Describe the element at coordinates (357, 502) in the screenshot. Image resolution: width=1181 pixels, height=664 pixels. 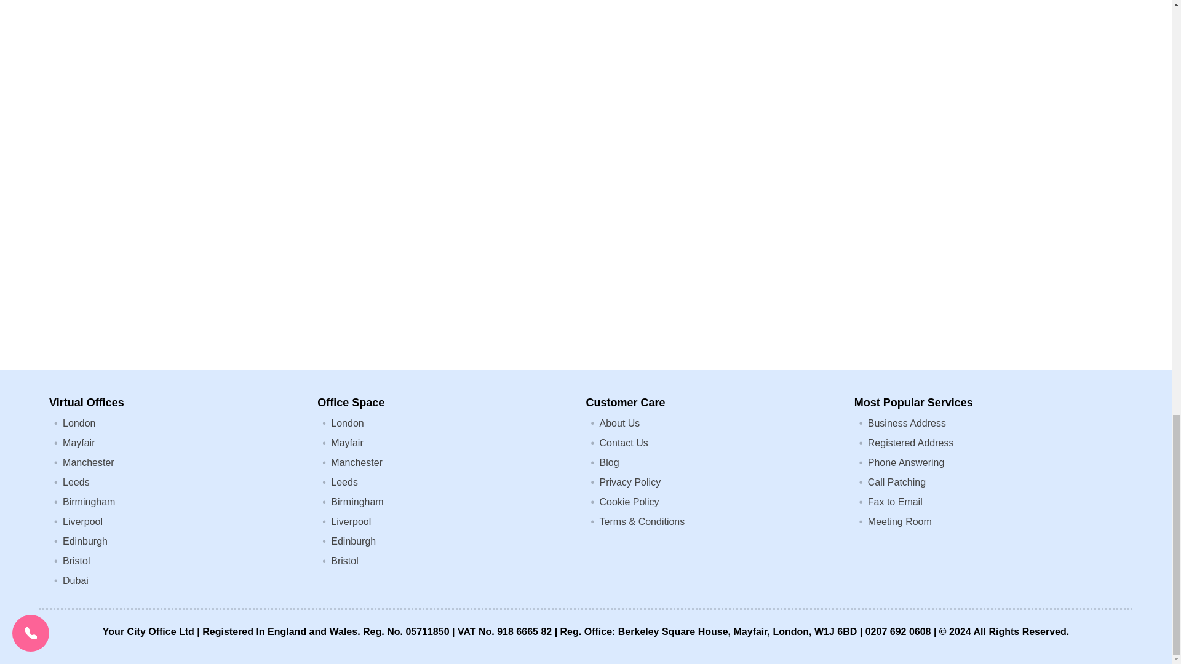
I see `Birmingham` at that location.